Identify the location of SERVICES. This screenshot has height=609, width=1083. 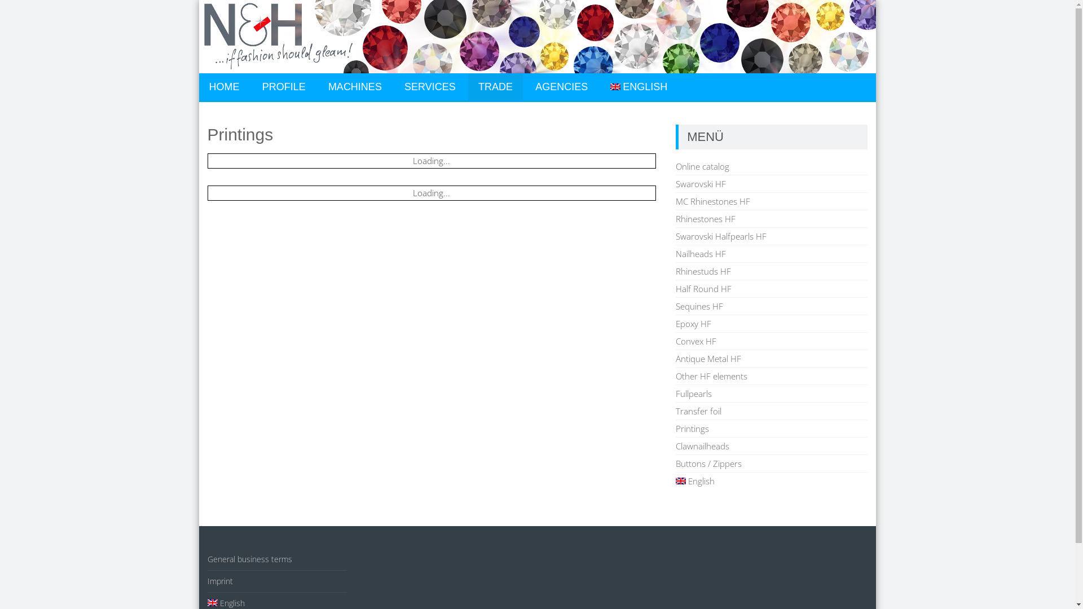
(430, 87).